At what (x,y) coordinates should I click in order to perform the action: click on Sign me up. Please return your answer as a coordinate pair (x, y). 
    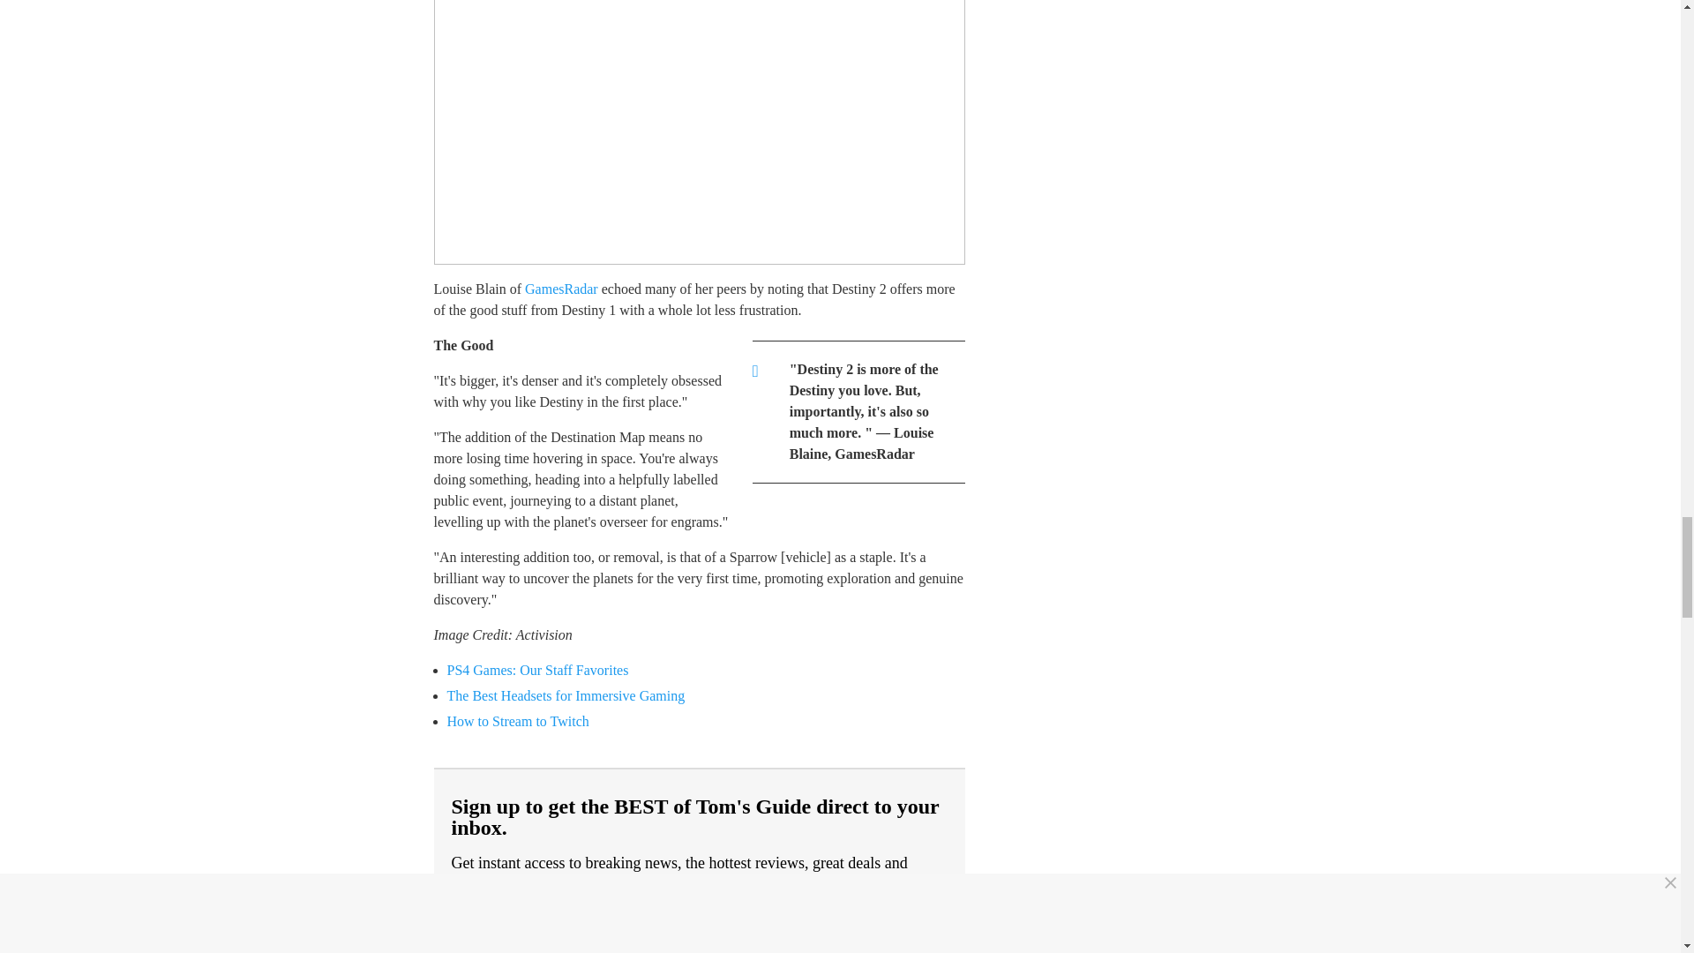
    Looking at the image, I should click on (860, 928).